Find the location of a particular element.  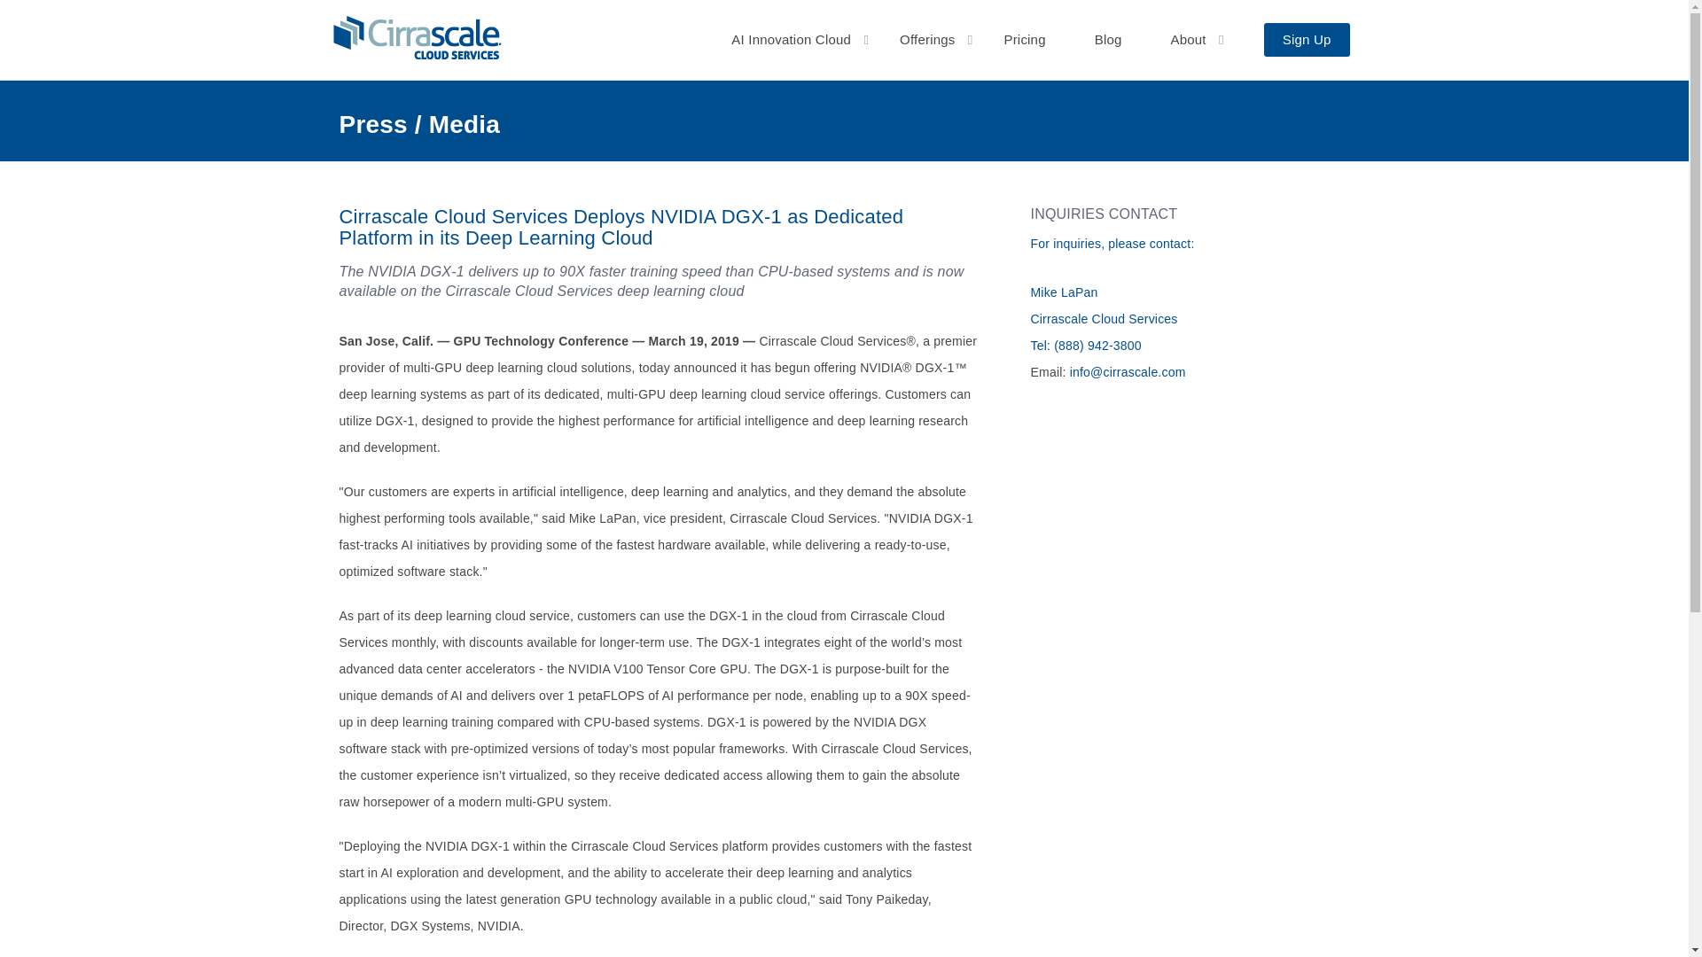

Offerings is located at coordinates (926, 39).